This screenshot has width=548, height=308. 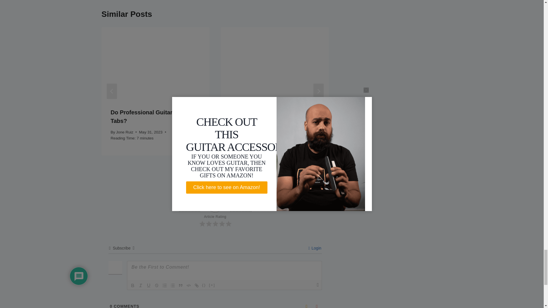 What do you see at coordinates (189, 285) in the screenshot?
I see `Code Block` at bounding box center [189, 285].